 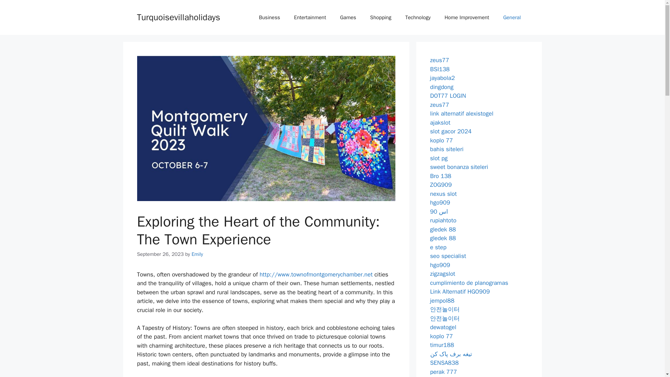 What do you see at coordinates (417, 17) in the screenshot?
I see `Technology` at bounding box center [417, 17].